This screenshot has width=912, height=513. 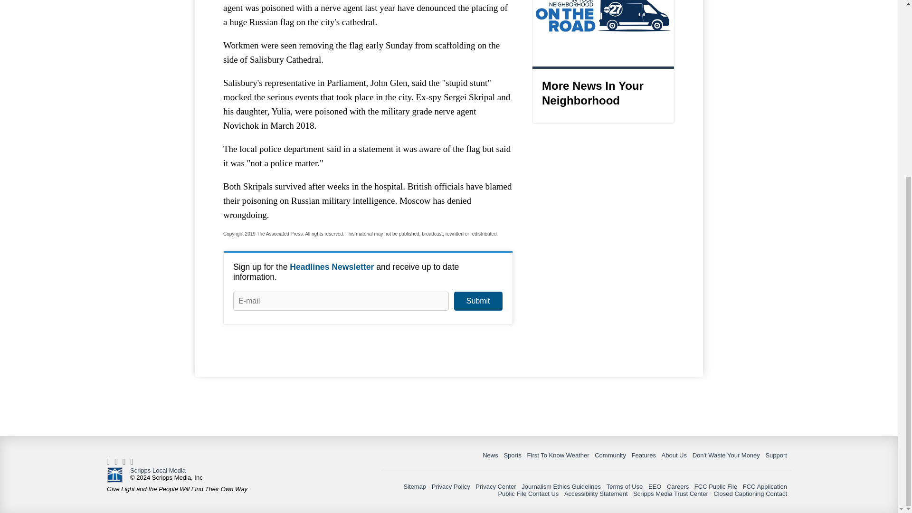 I want to click on Submit, so click(x=478, y=301).